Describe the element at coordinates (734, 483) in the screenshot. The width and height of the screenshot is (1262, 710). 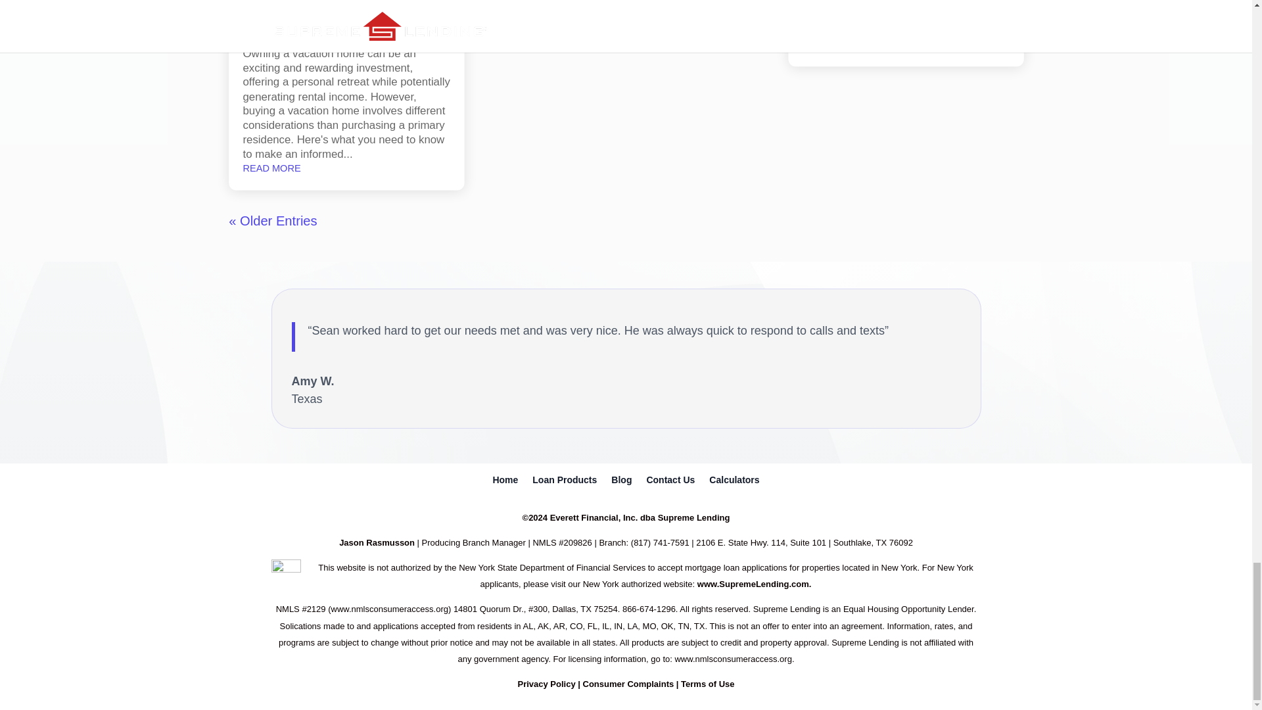
I see `Calculators` at that location.